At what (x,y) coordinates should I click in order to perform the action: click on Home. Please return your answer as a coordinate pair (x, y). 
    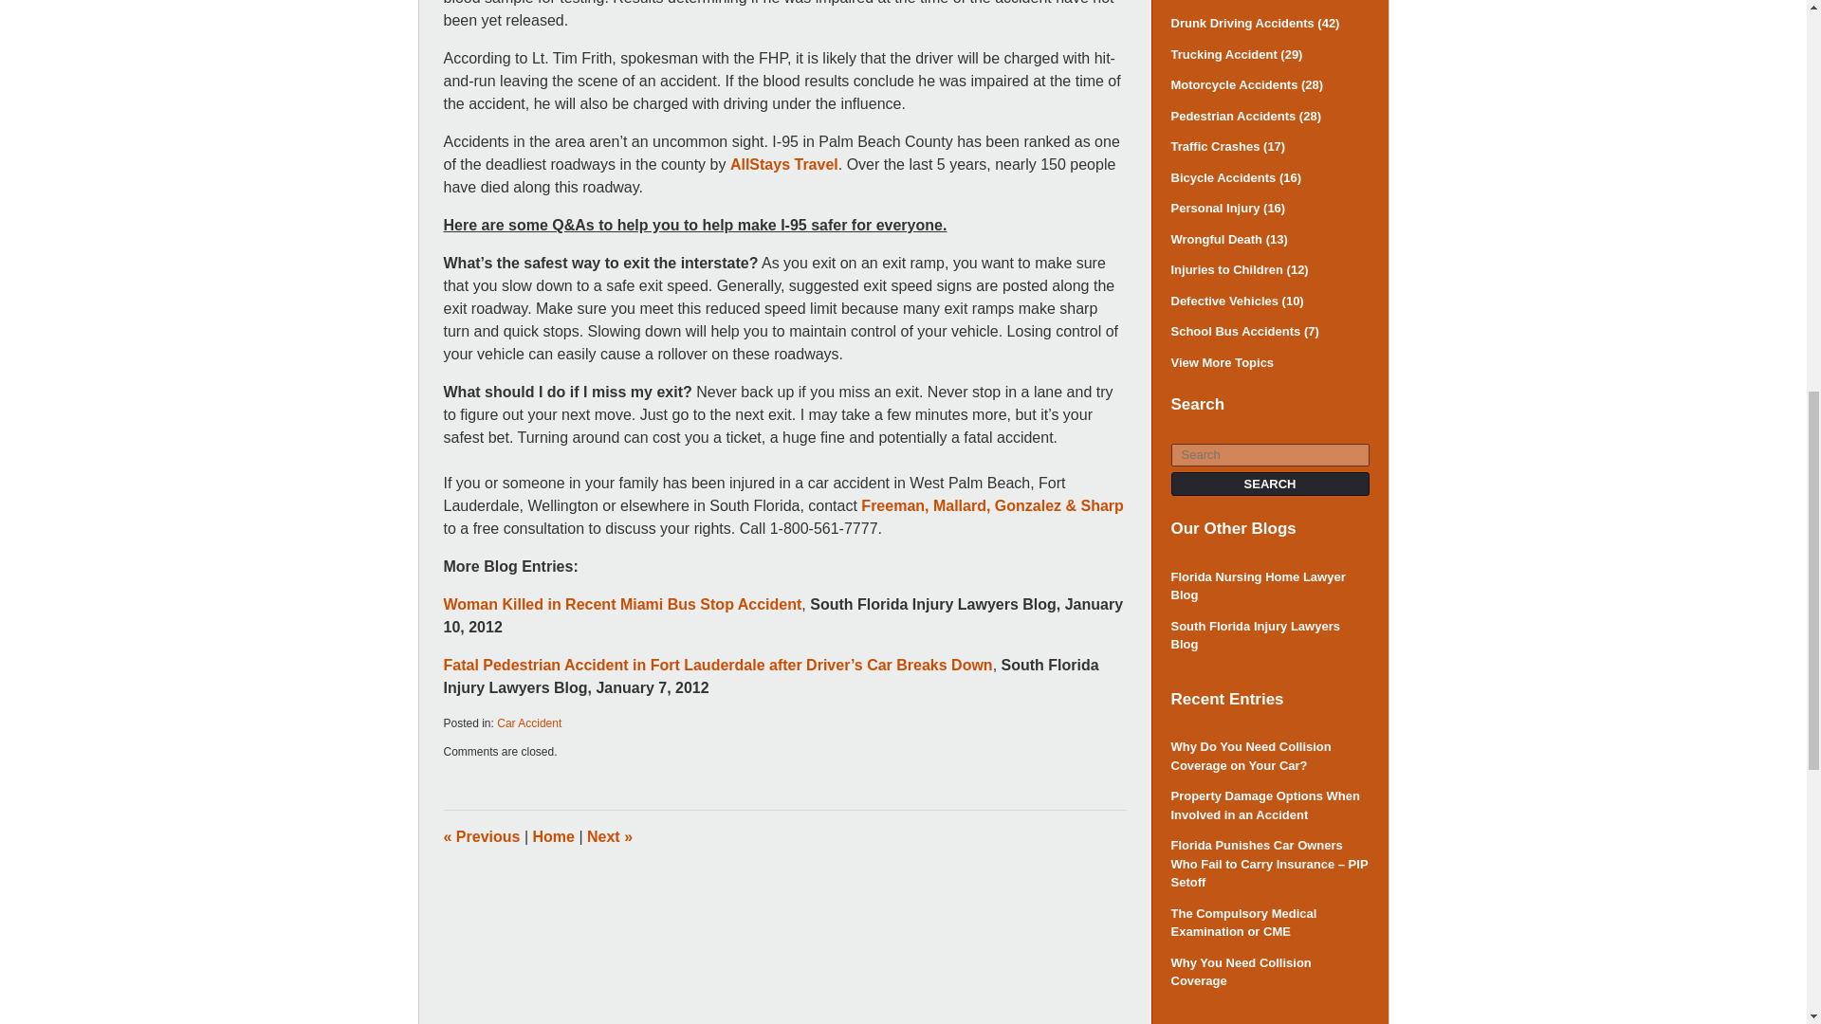
    Looking at the image, I should click on (554, 836).